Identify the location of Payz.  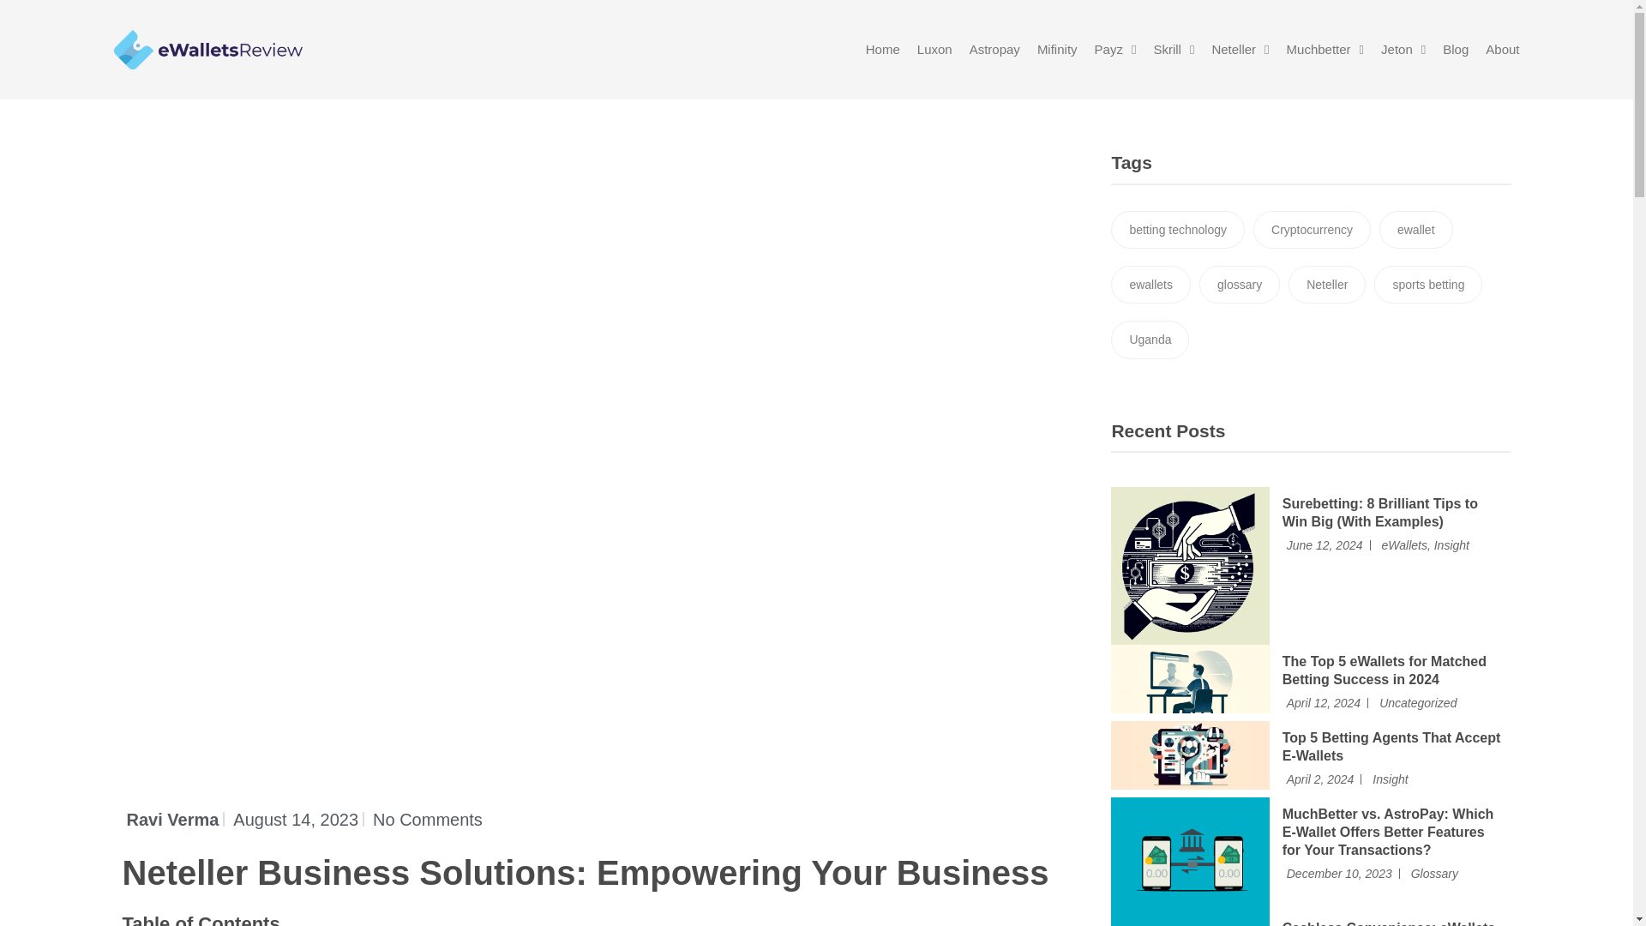
(1115, 49).